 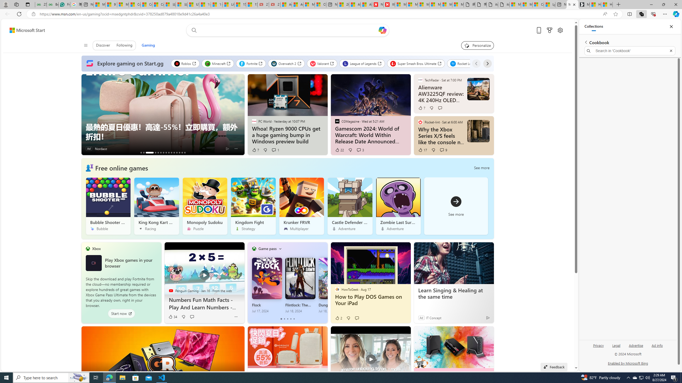 I want to click on View comments 3 Comment, so click(x=359, y=150).